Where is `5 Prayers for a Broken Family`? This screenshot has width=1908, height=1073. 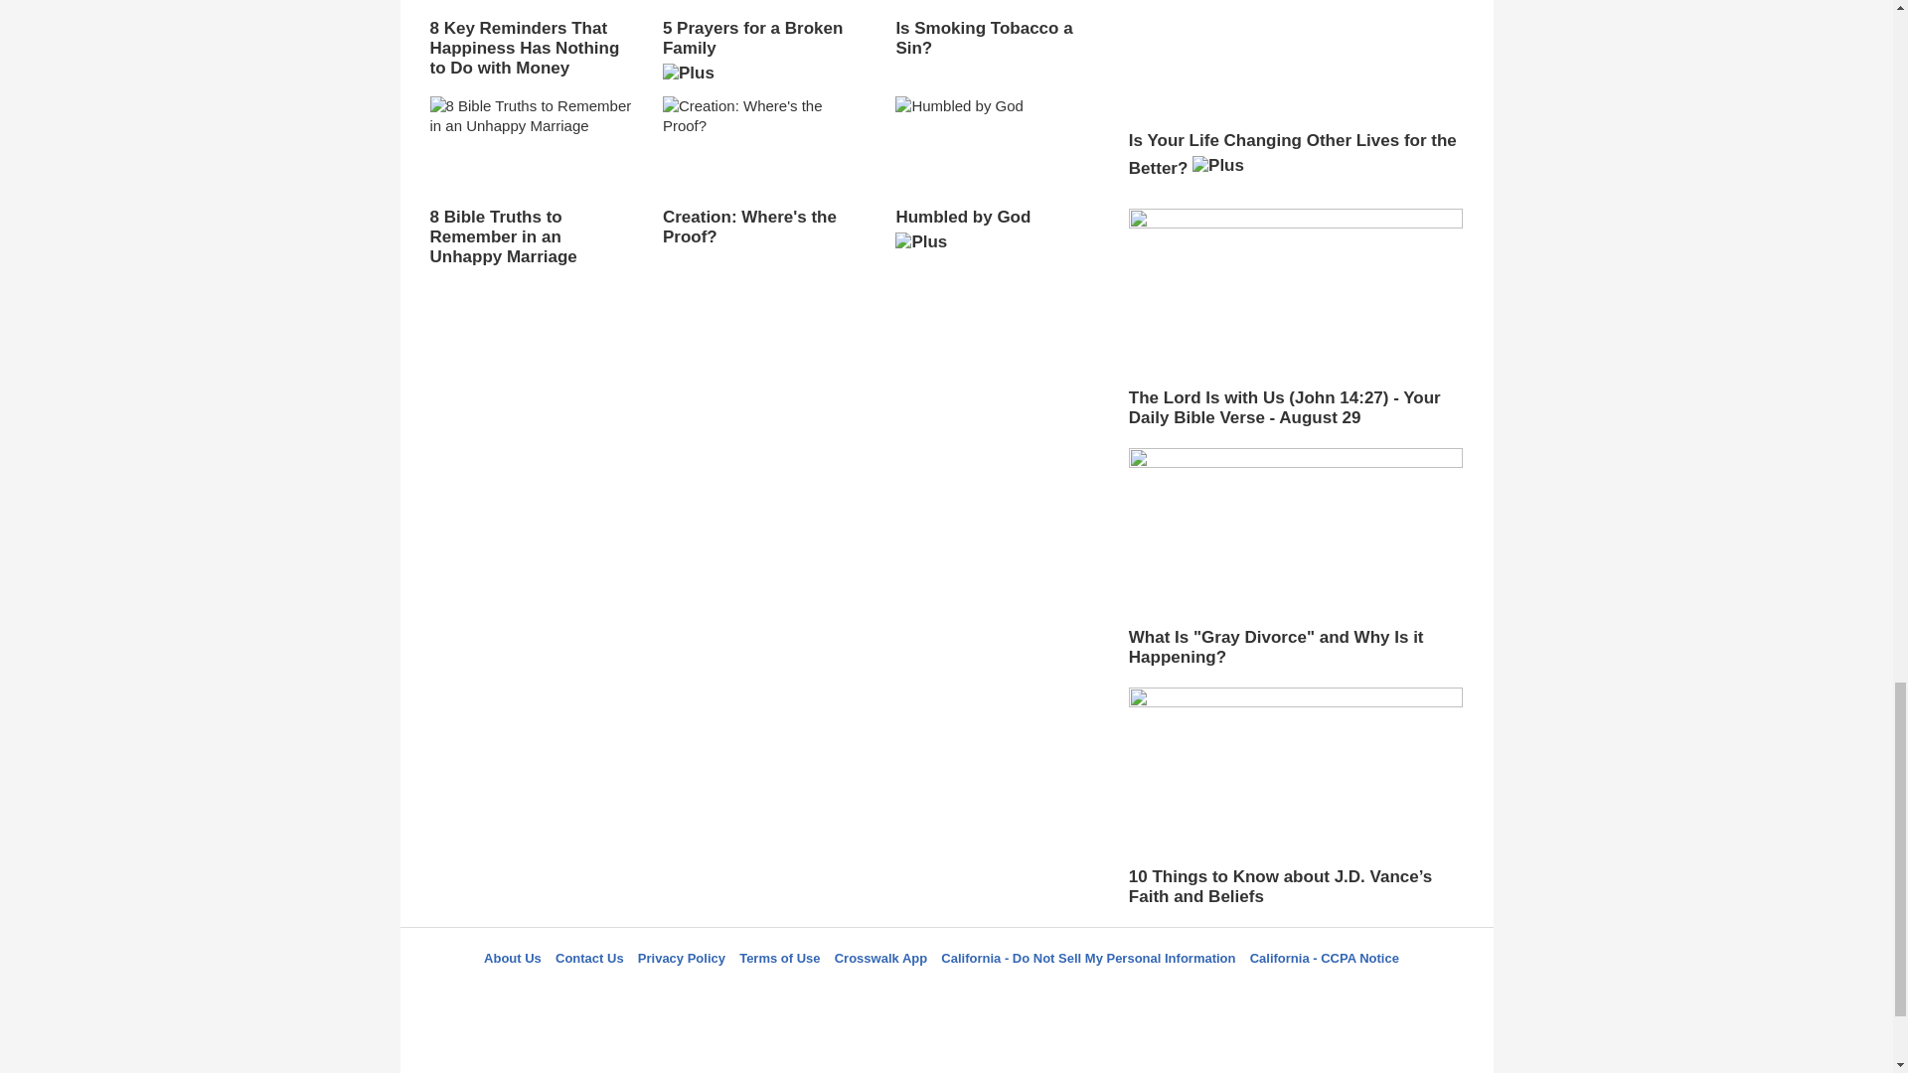
5 Prayers for a Broken Family is located at coordinates (763, 48).